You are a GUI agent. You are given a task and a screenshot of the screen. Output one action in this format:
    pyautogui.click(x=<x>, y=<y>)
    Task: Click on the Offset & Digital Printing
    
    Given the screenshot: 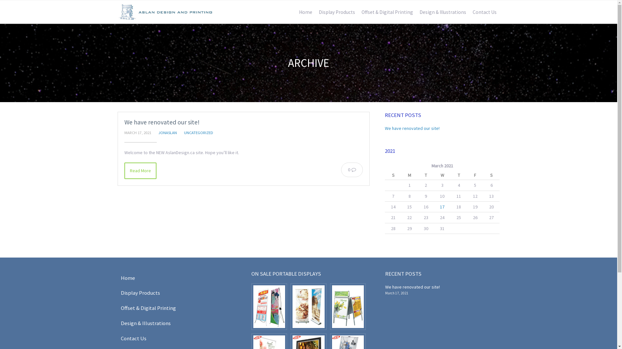 What is the action you would take?
    pyautogui.click(x=175, y=308)
    